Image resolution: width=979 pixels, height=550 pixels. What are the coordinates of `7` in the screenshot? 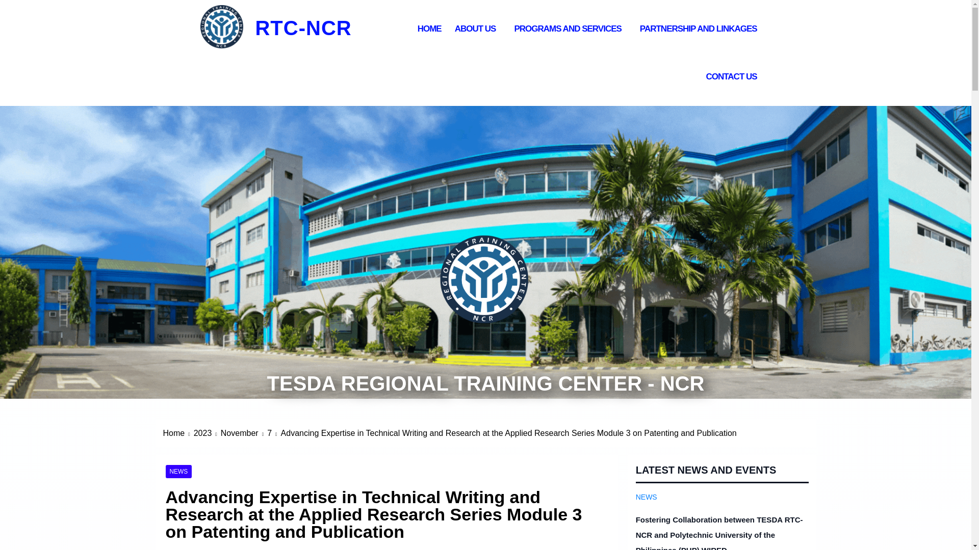 It's located at (273, 433).